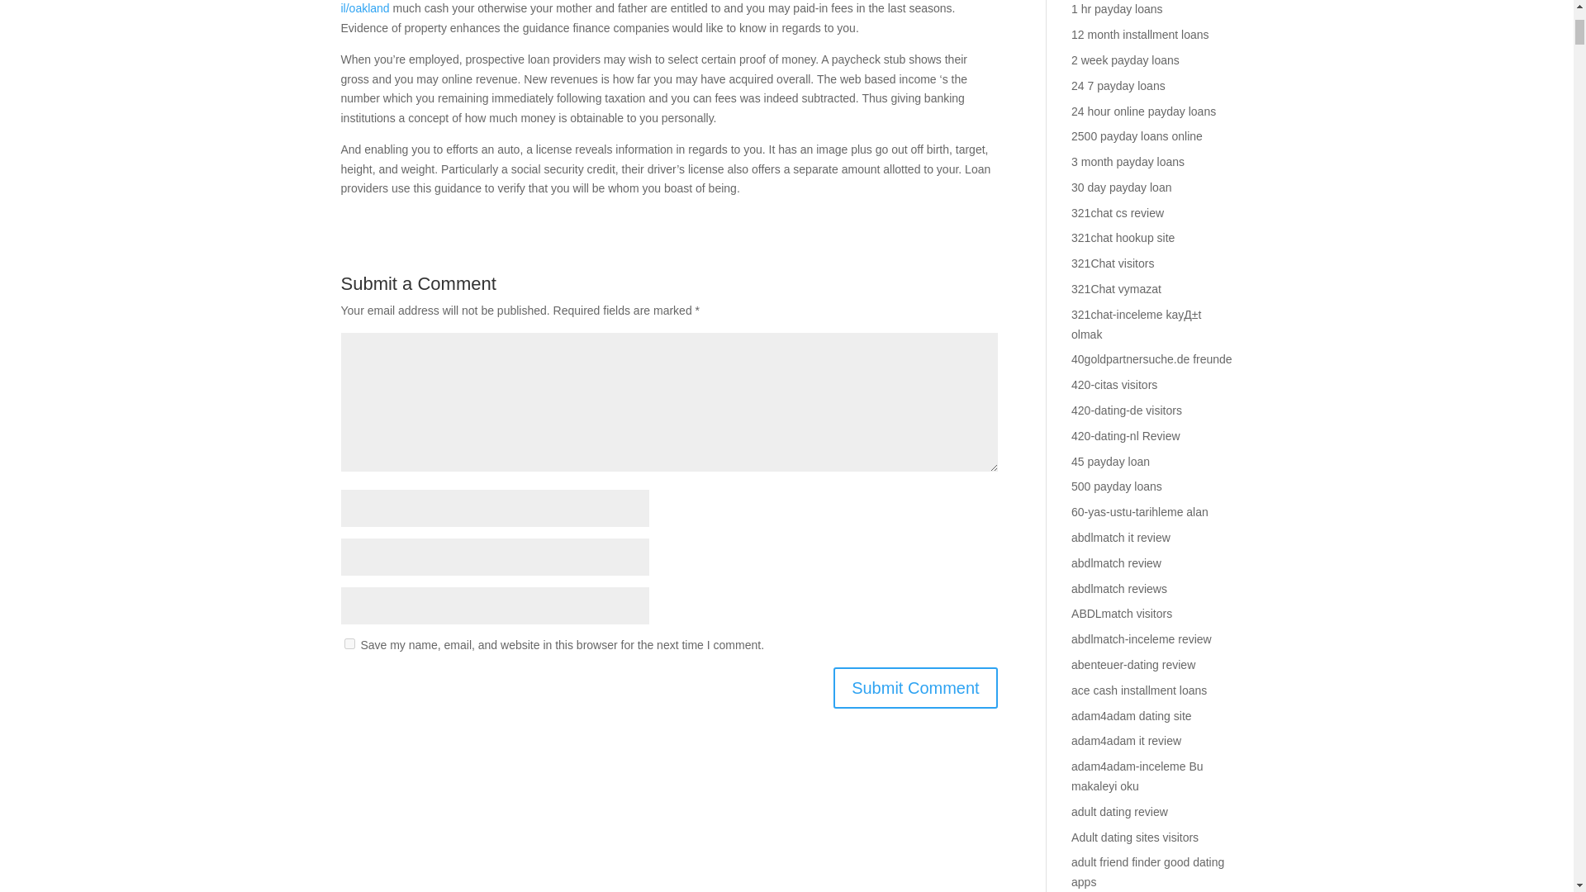 The width and height of the screenshot is (1586, 892). Describe the element at coordinates (1116, 289) in the screenshot. I see `321Chat vymazat` at that location.